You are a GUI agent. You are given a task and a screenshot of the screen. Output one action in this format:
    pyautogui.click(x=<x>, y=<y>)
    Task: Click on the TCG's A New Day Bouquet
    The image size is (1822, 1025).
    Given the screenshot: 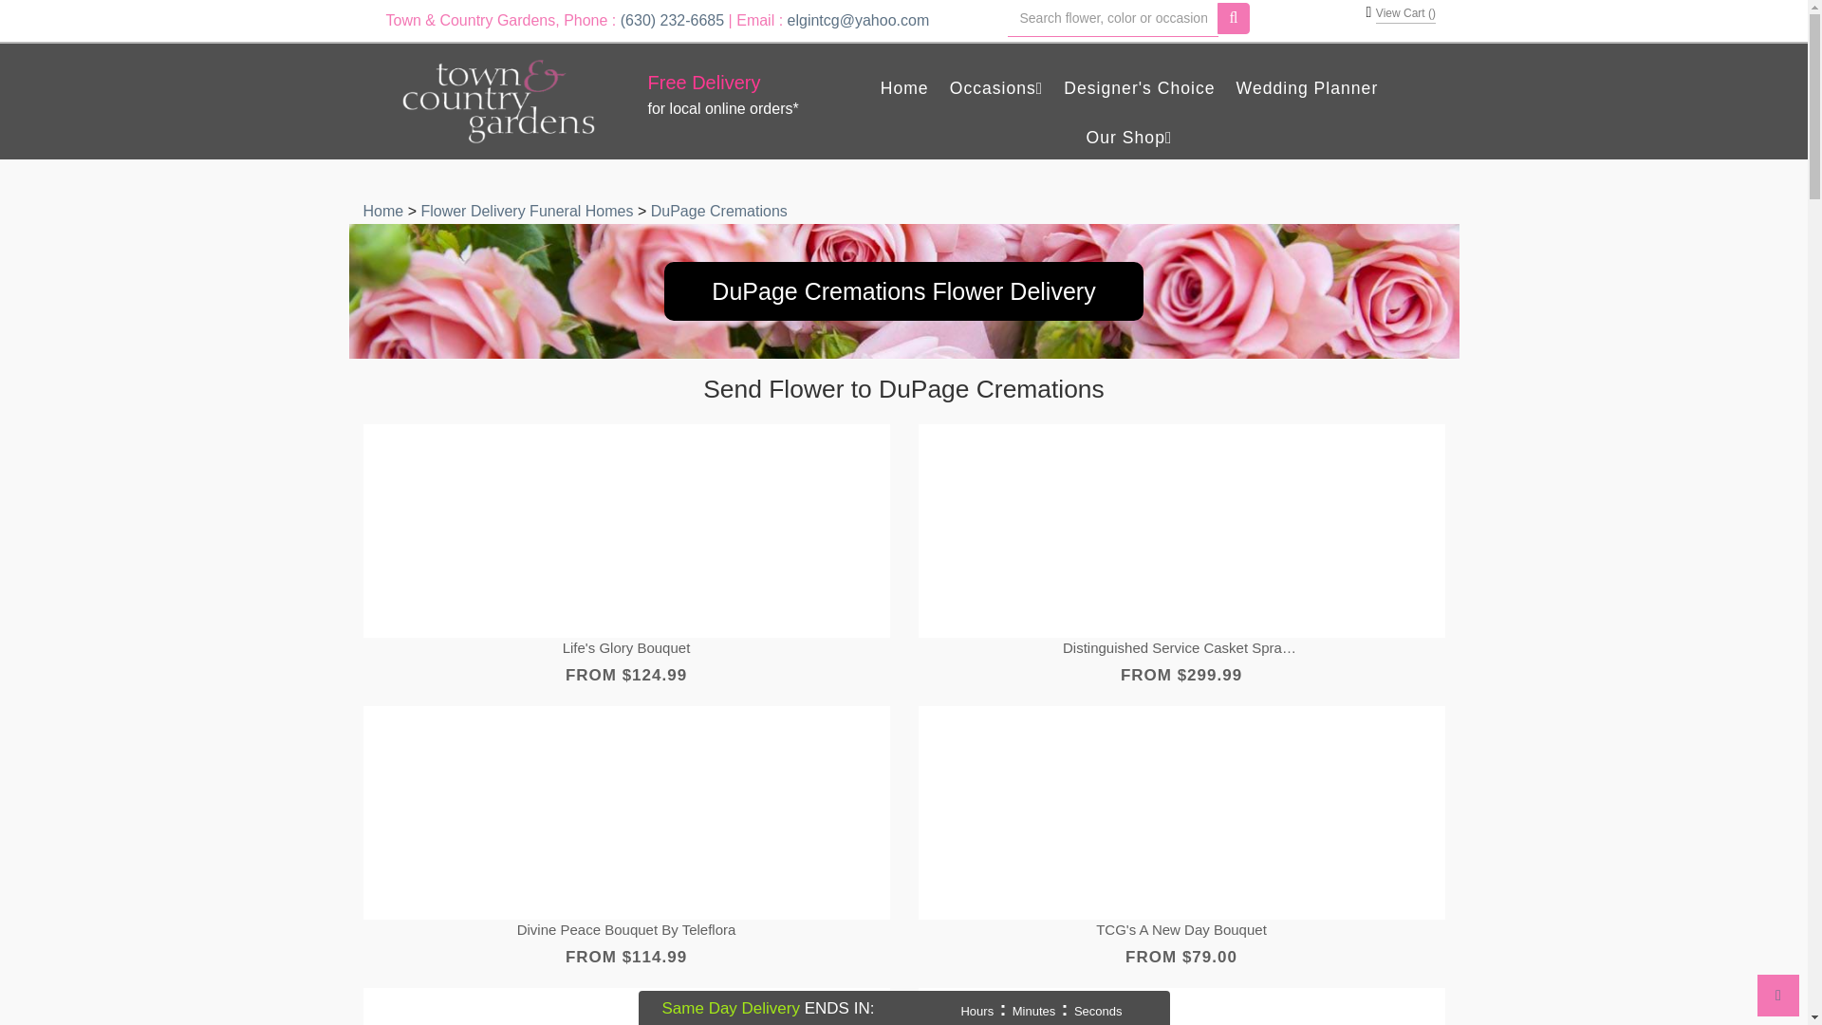 What is the action you would take?
    pyautogui.click(x=1181, y=930)
    